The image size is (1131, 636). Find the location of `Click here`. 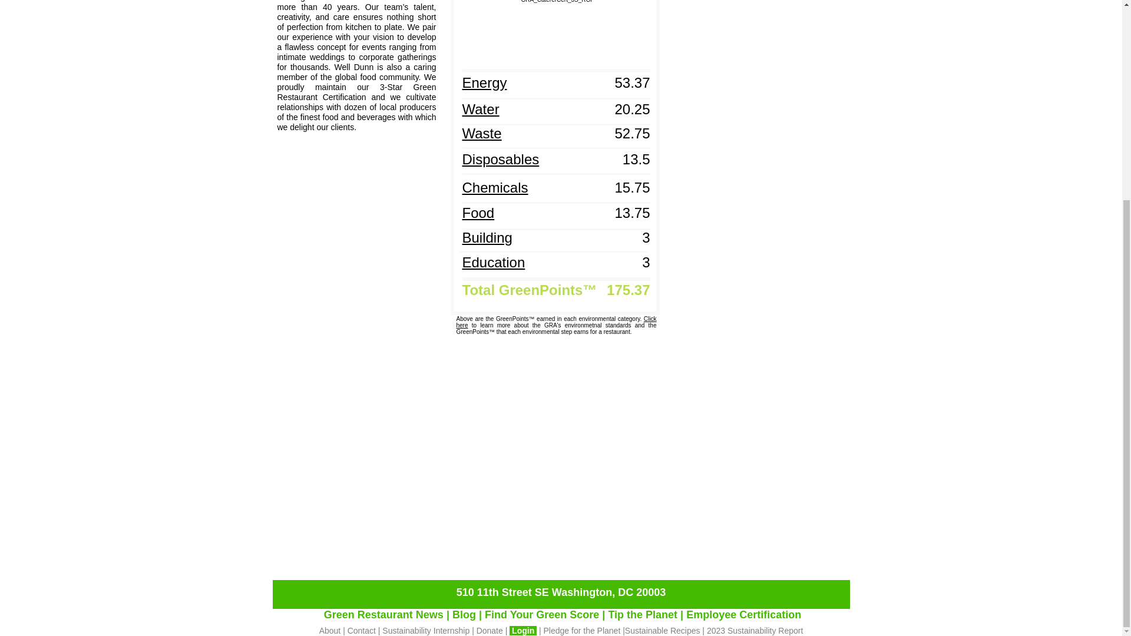

Click here is located at coordinates (555, 322).